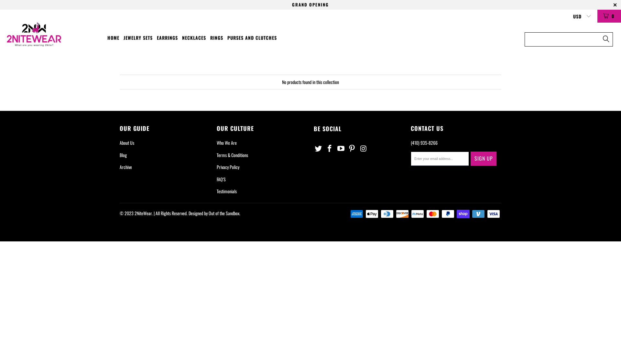 This screenshot has height=349, width=621. I want to click on NECKLACES, so click(194, 38).